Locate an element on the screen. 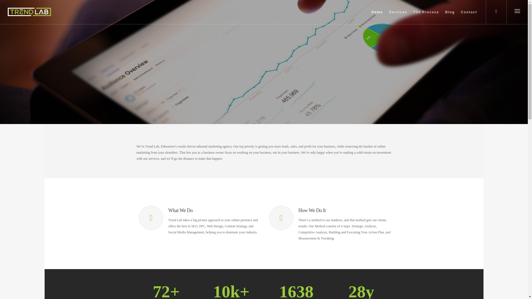 The width and height of the screenshot is (532, 299). Services is located at coordinates (398, 16).